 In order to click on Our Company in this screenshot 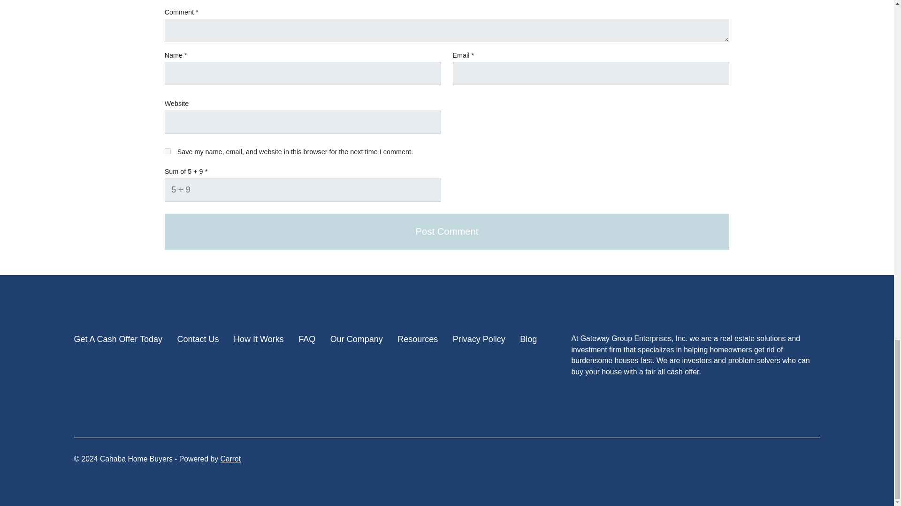, I will do `click(357, 339)`.